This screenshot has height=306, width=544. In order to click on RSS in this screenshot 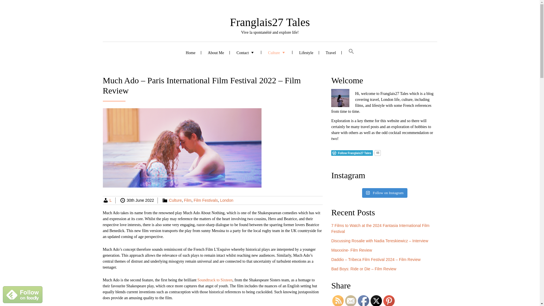, I will do `click(338, 301)`.